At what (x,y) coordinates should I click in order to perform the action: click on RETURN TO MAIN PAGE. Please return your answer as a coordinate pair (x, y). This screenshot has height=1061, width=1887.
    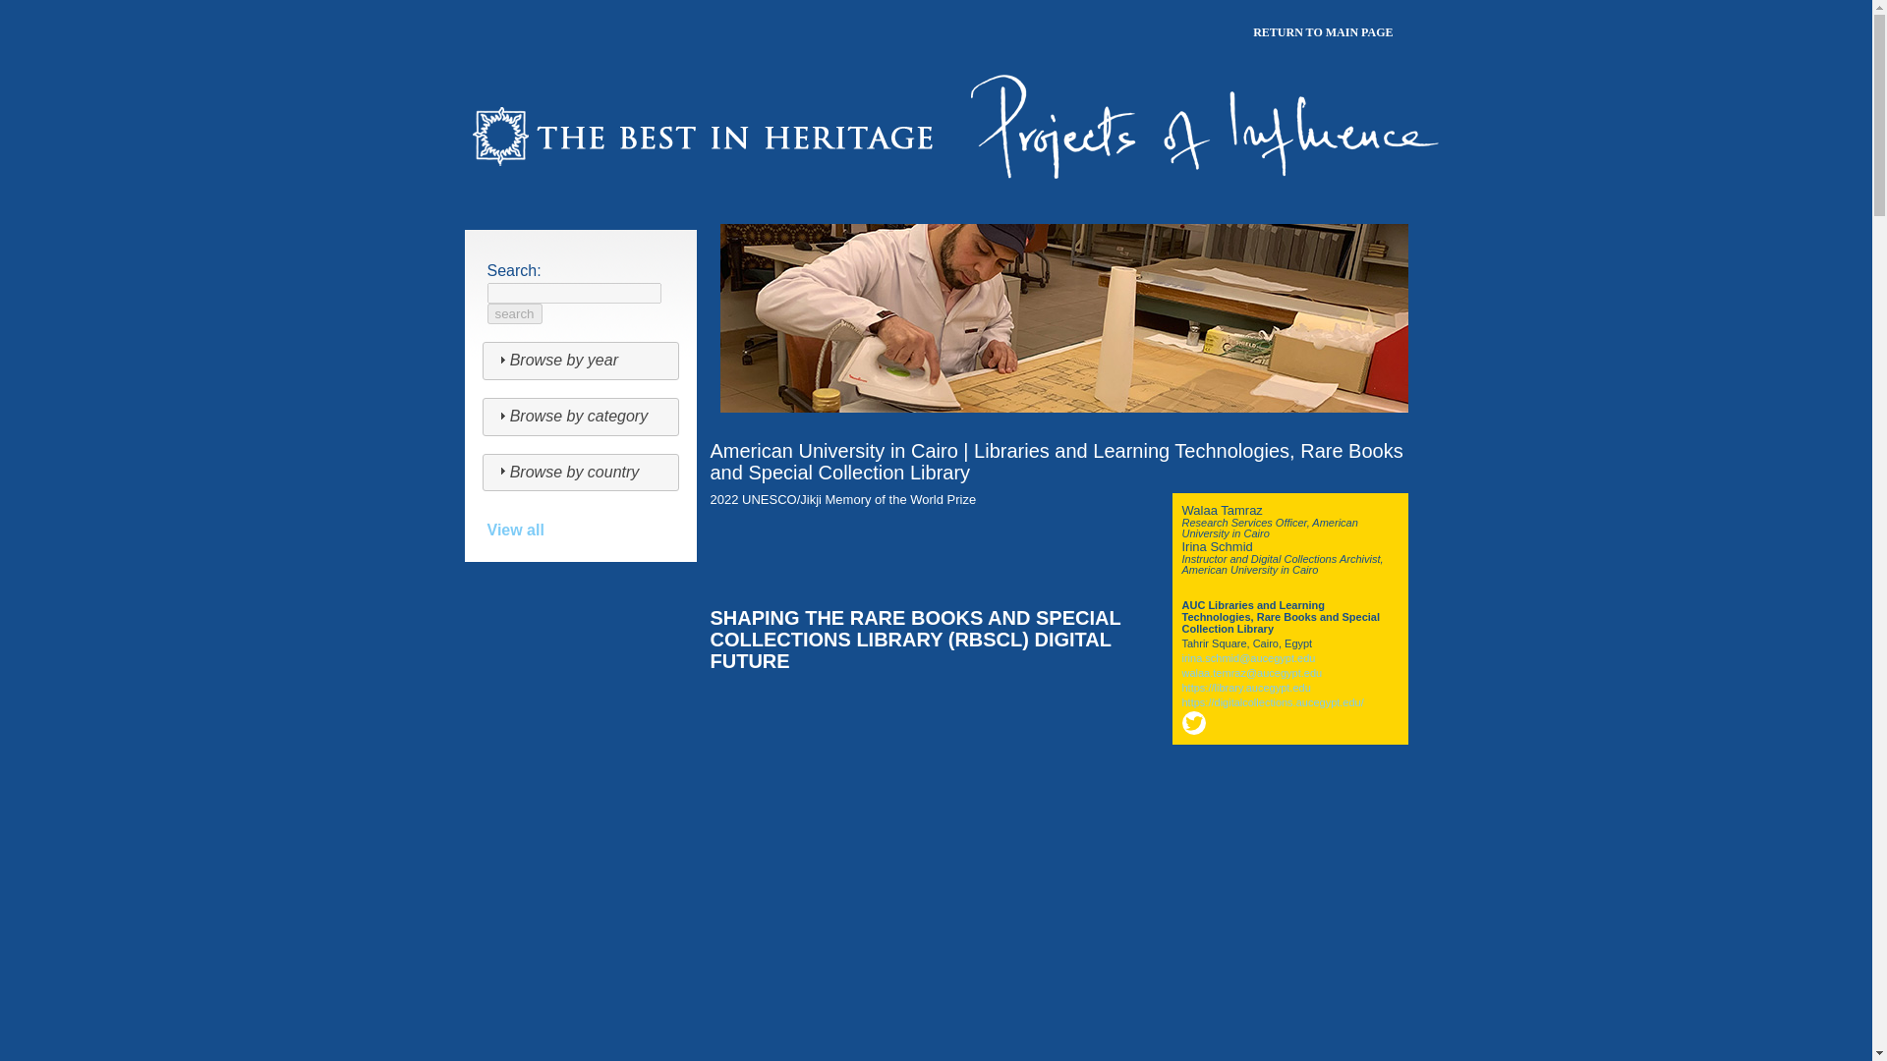
    Looking at the image, I should click on (1323, 33).